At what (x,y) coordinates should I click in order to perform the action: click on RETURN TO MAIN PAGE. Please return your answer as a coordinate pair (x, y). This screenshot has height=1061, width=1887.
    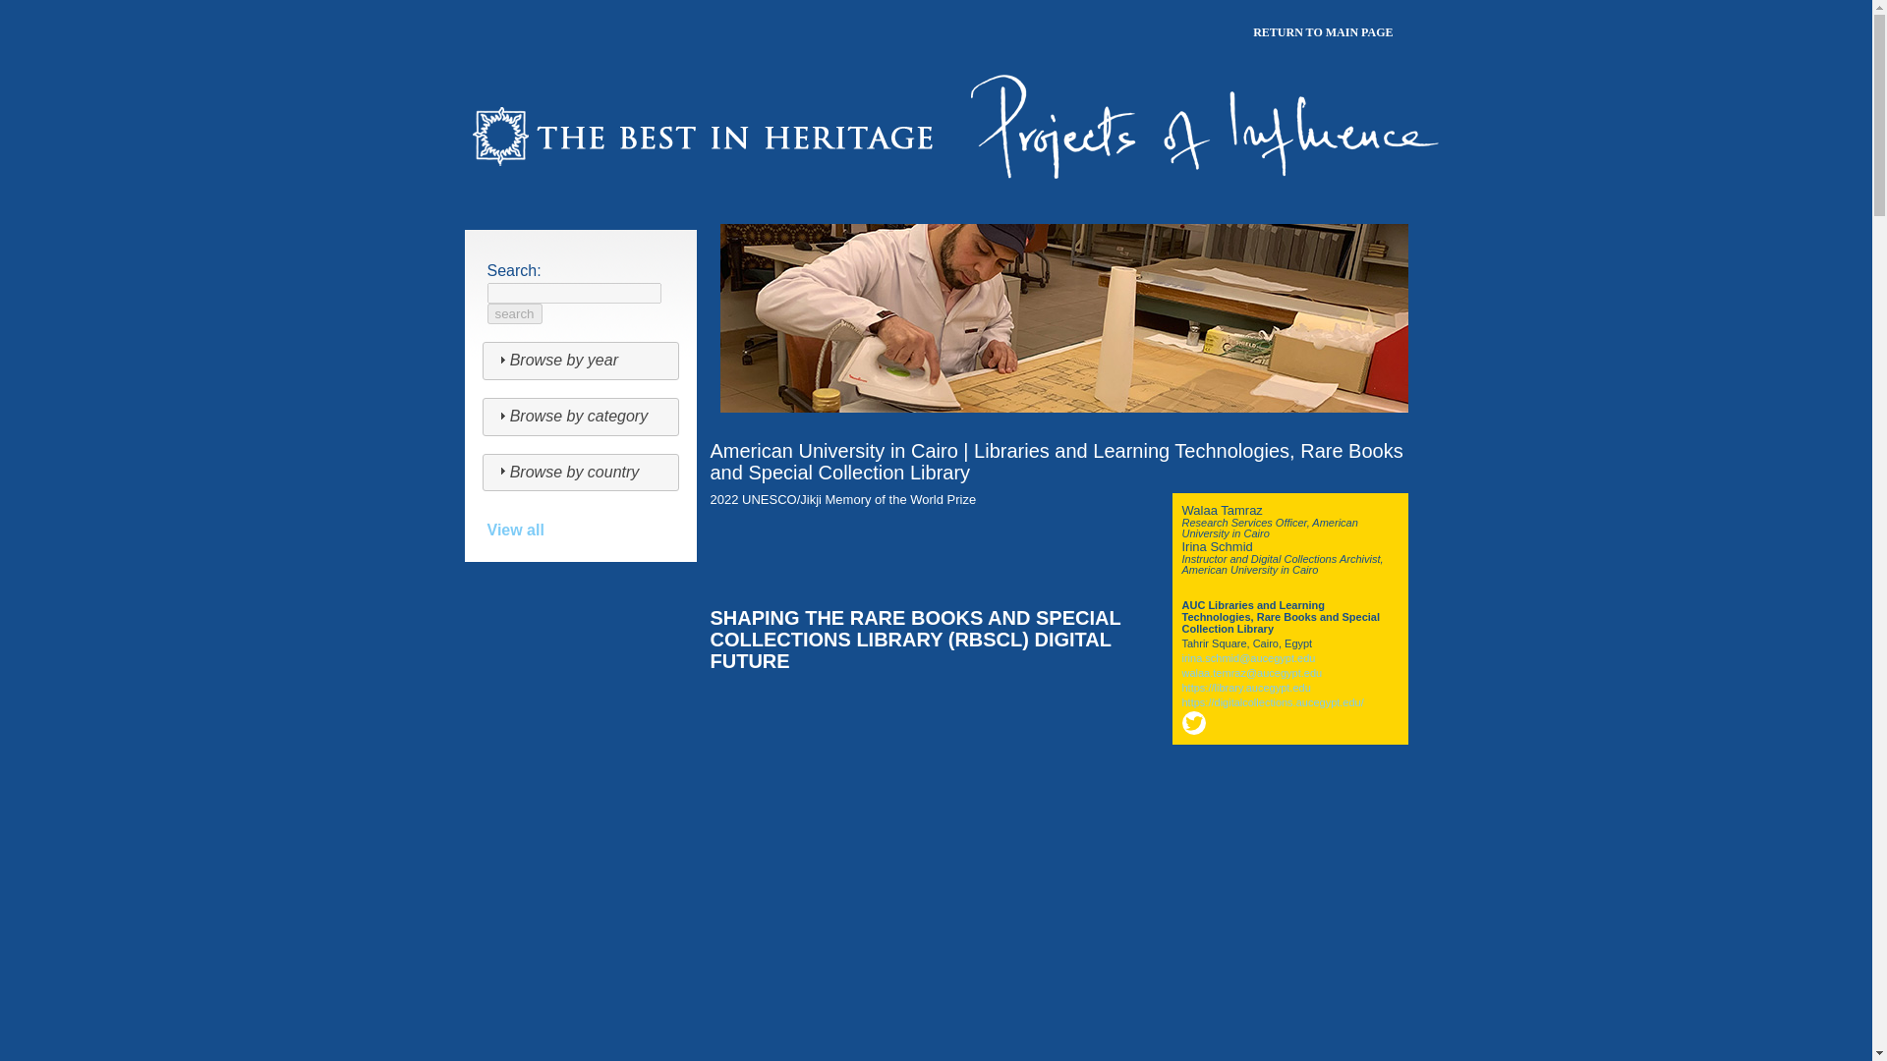
    Looking at the image, I should click on (1323, 33).